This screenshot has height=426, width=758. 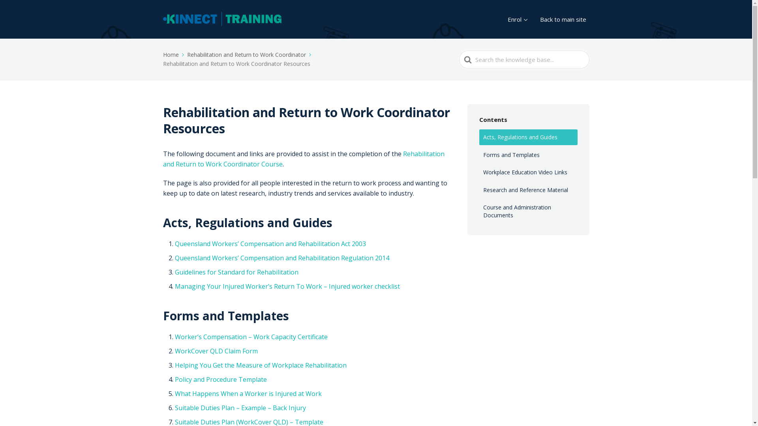 I want to click on Home, so click(x=174, y=54).